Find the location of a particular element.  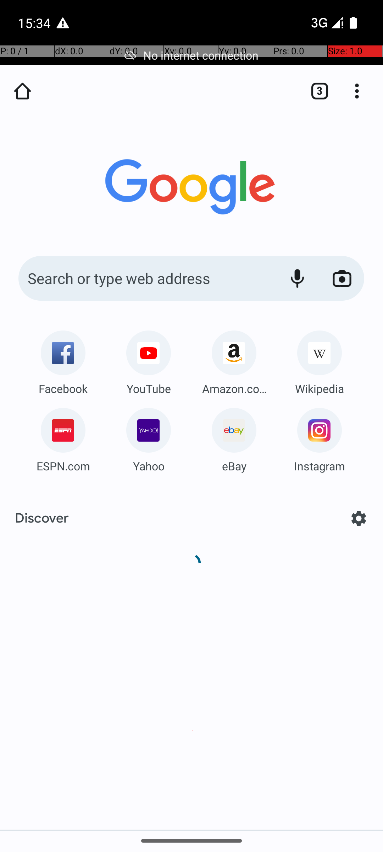

Instagram is located at coordinates (320, 466).